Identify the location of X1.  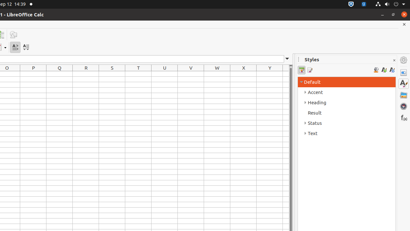
(243, 74).